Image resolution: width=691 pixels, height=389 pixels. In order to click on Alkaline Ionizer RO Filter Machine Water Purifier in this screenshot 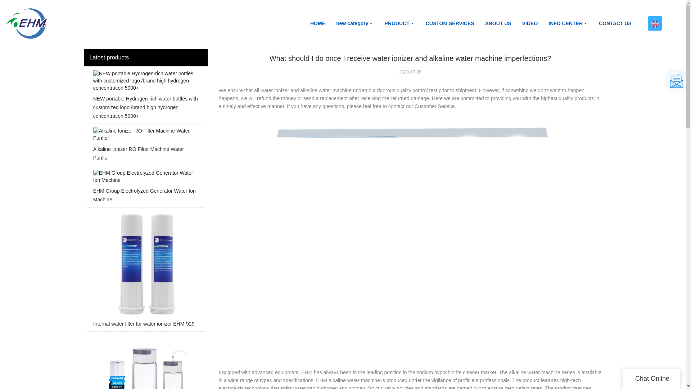, I will do `click(145, 146)`.